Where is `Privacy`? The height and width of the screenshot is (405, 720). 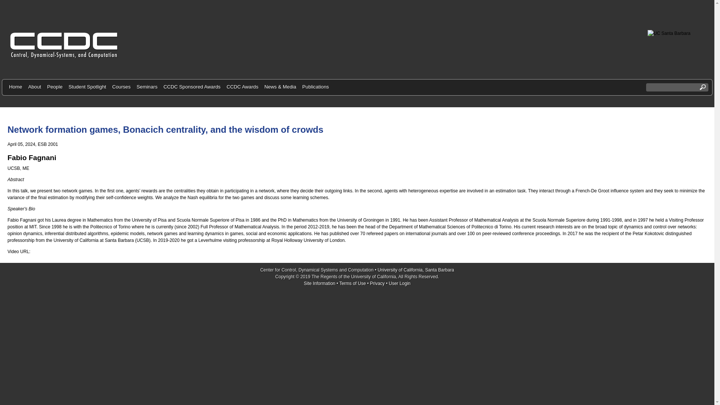 Privacy is located at coordinates (377, 283).